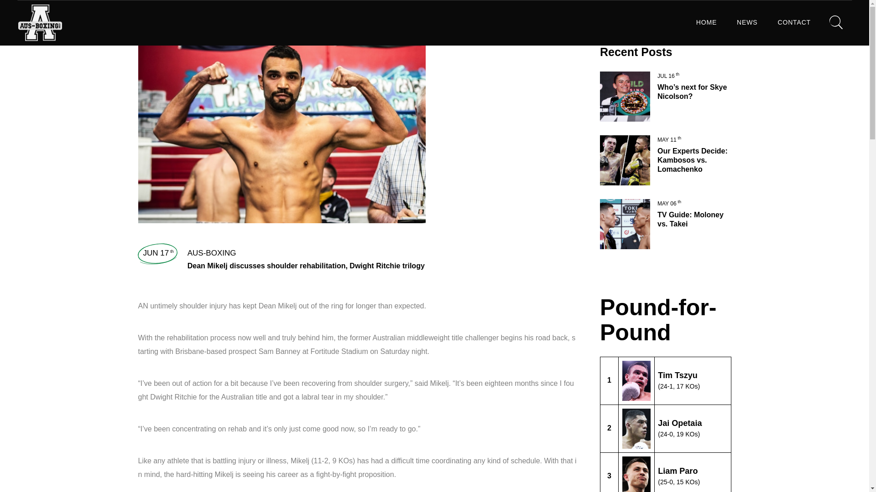  I want to click on MAY 11th, so click(669, 140).